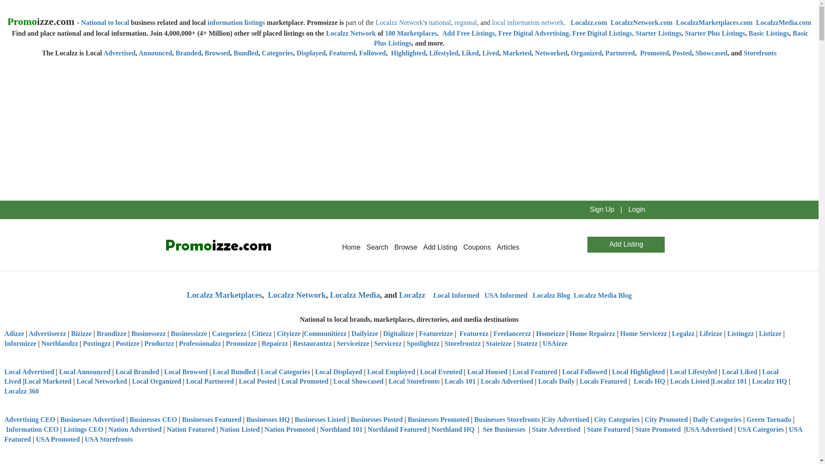 The image size is (825, 464). Describe the element at coordinates (714, 22) in the screenshot. I see `LocalzzMarketplaces.com` at that location.